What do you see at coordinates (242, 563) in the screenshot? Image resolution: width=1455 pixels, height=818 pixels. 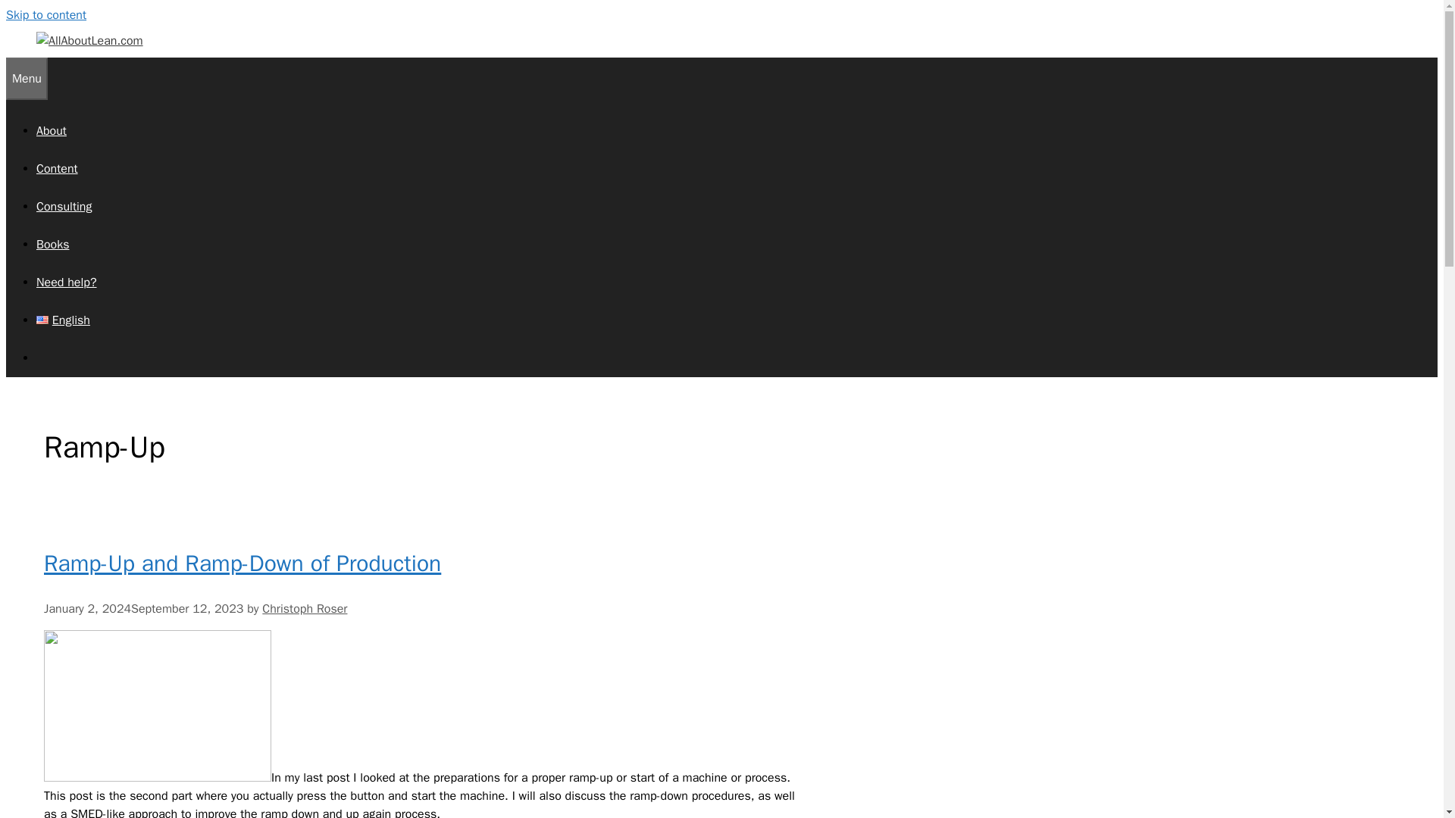 I see `Ramp-Up and Ramp-Down of Production` at bounding box center [242, 563].